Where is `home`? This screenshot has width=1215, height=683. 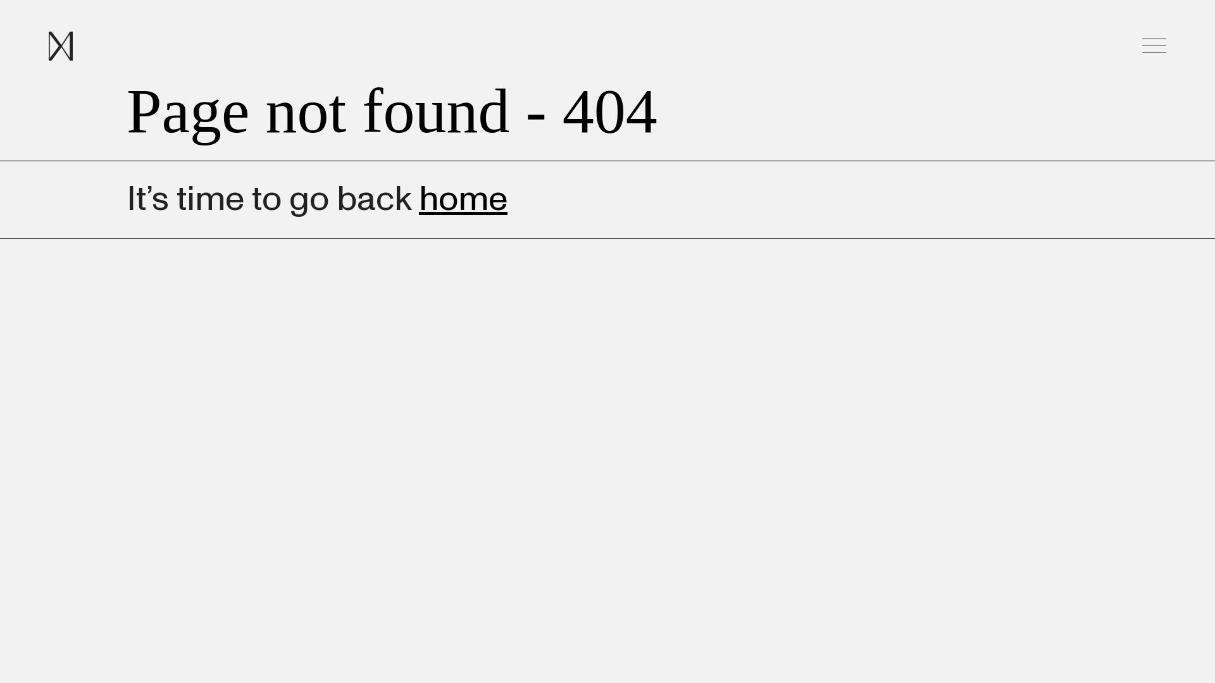
home is located at coordinates (463, 199).